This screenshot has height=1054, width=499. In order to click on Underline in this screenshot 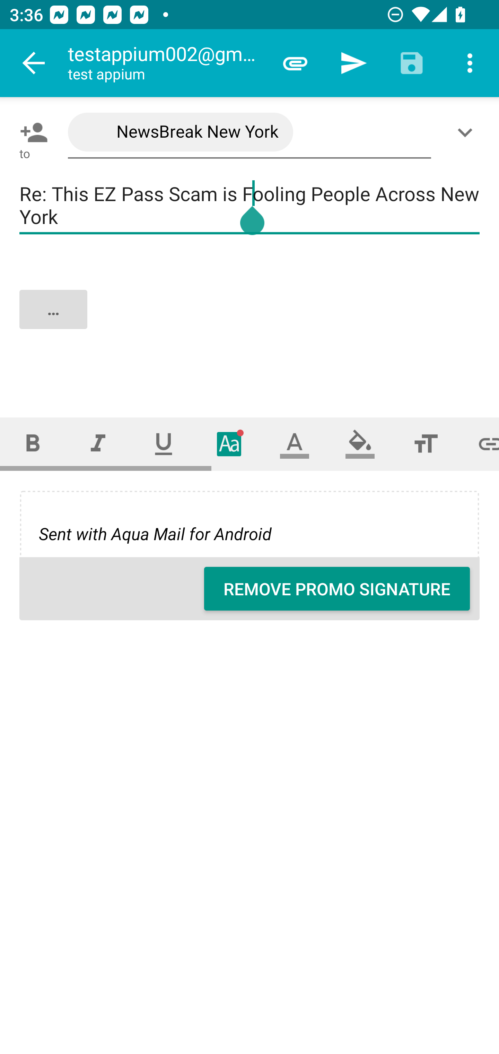, I will do `click(164, 444)`.